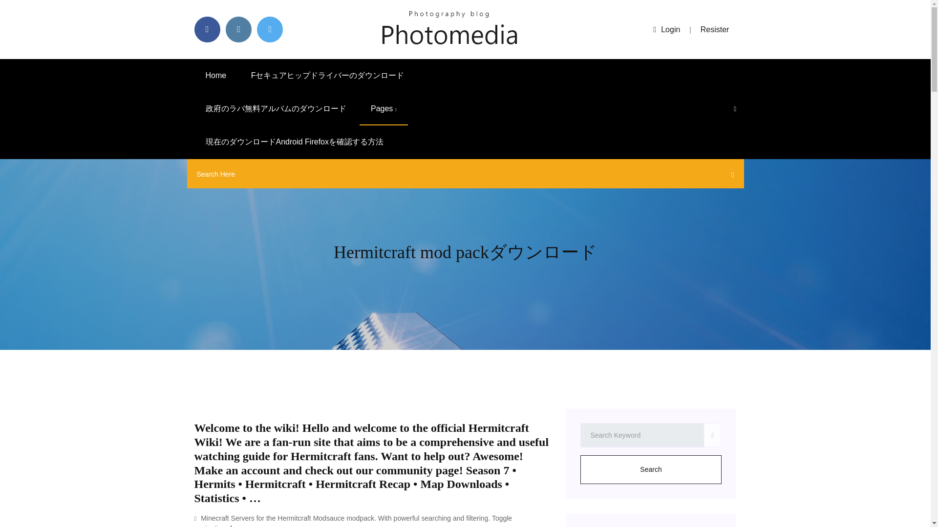 The height and width of the screenshot is (527, 938). I want to click on Login, so click(666, 29).